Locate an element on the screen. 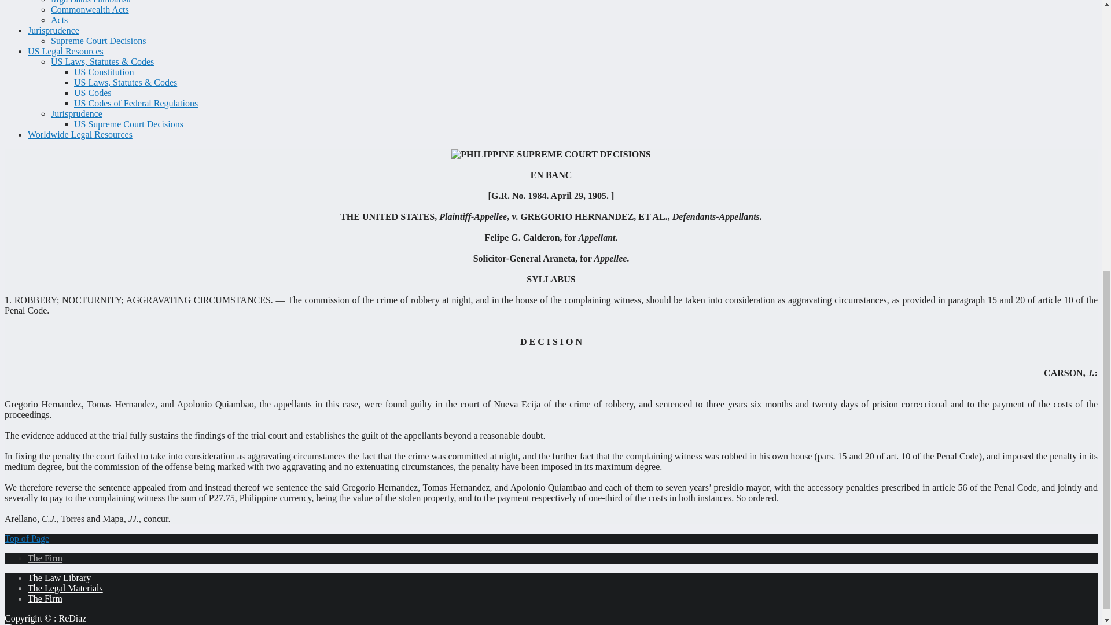 The height and width of the screenshot is (625, 1111). Supreme Court Decisions is located at coordinates (98, 41).